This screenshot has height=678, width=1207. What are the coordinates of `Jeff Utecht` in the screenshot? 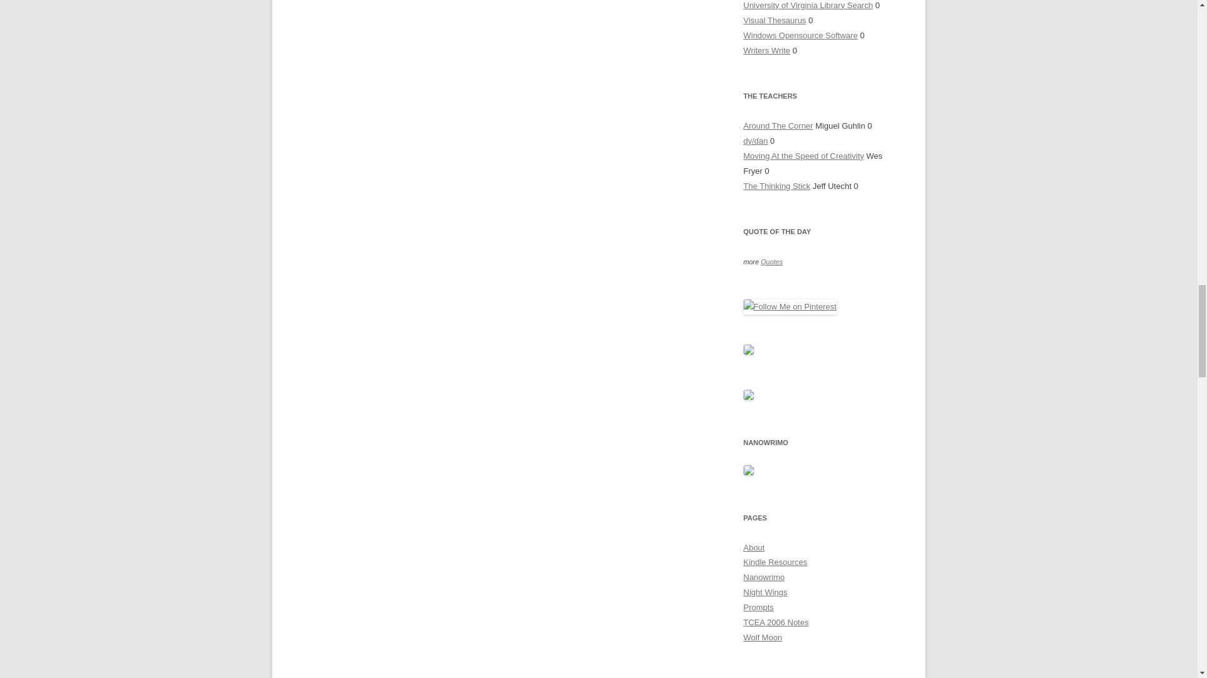 It's located at (776, 186).